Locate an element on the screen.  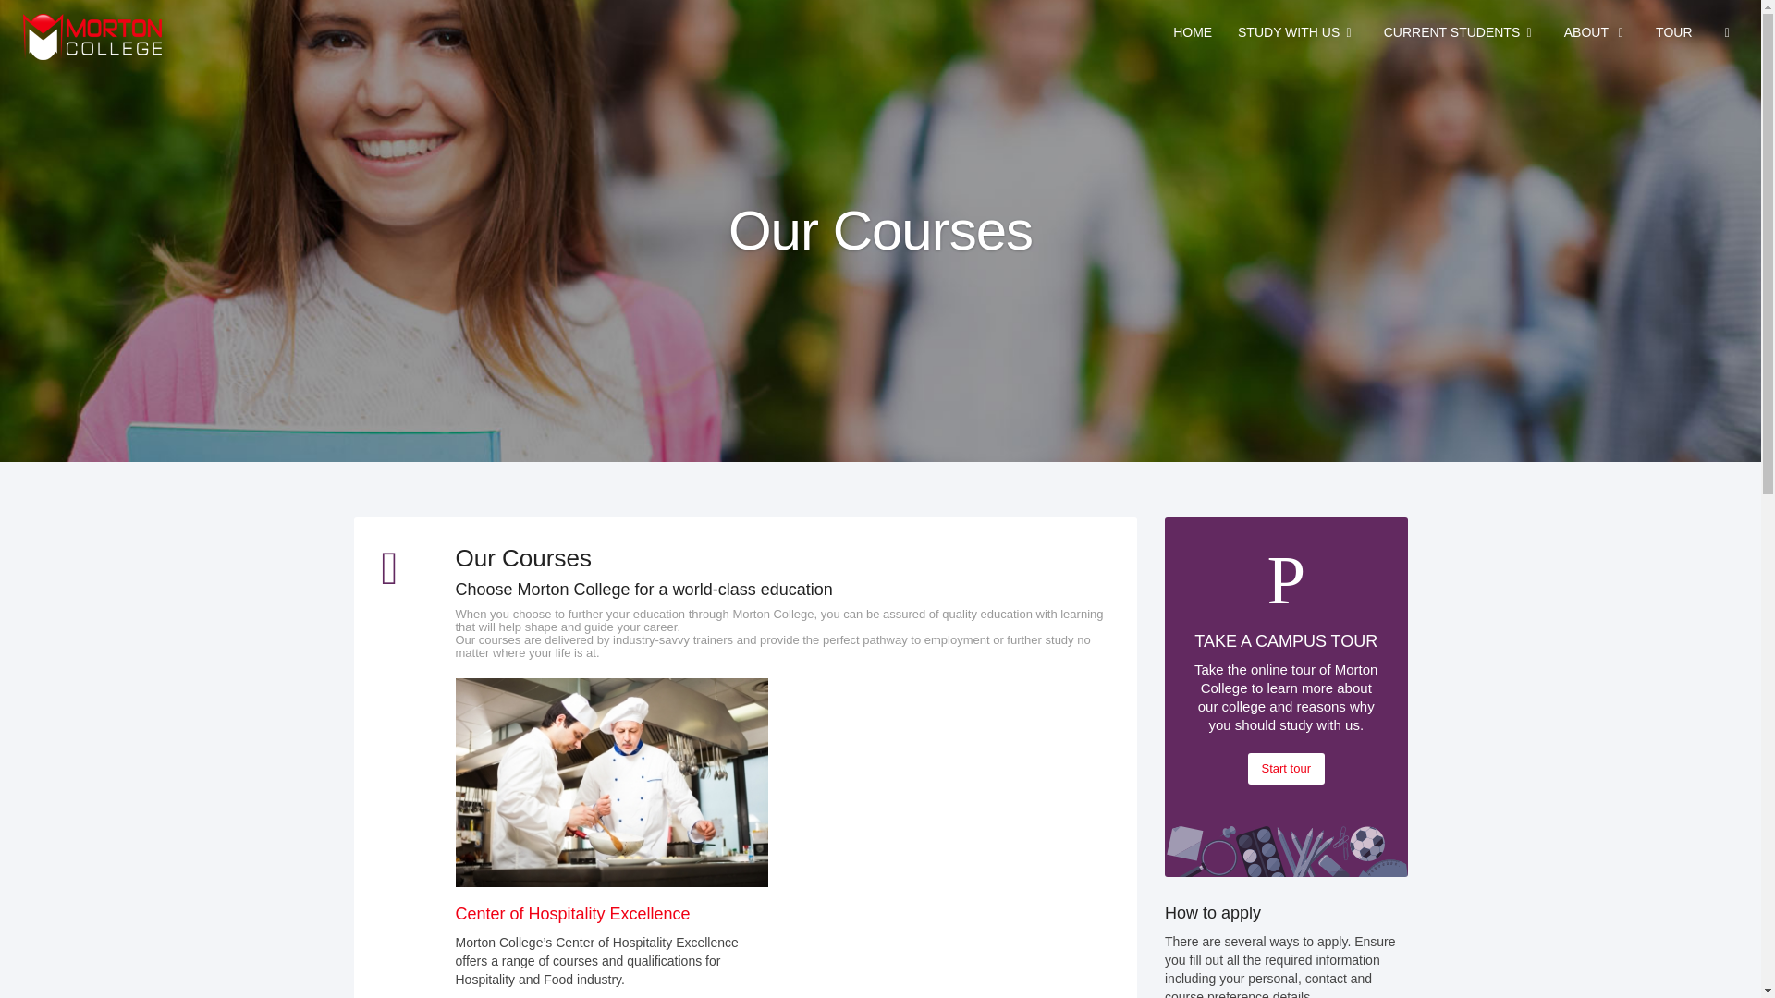
CURRENT STUDENTS is located at coordinates (1461, 32).